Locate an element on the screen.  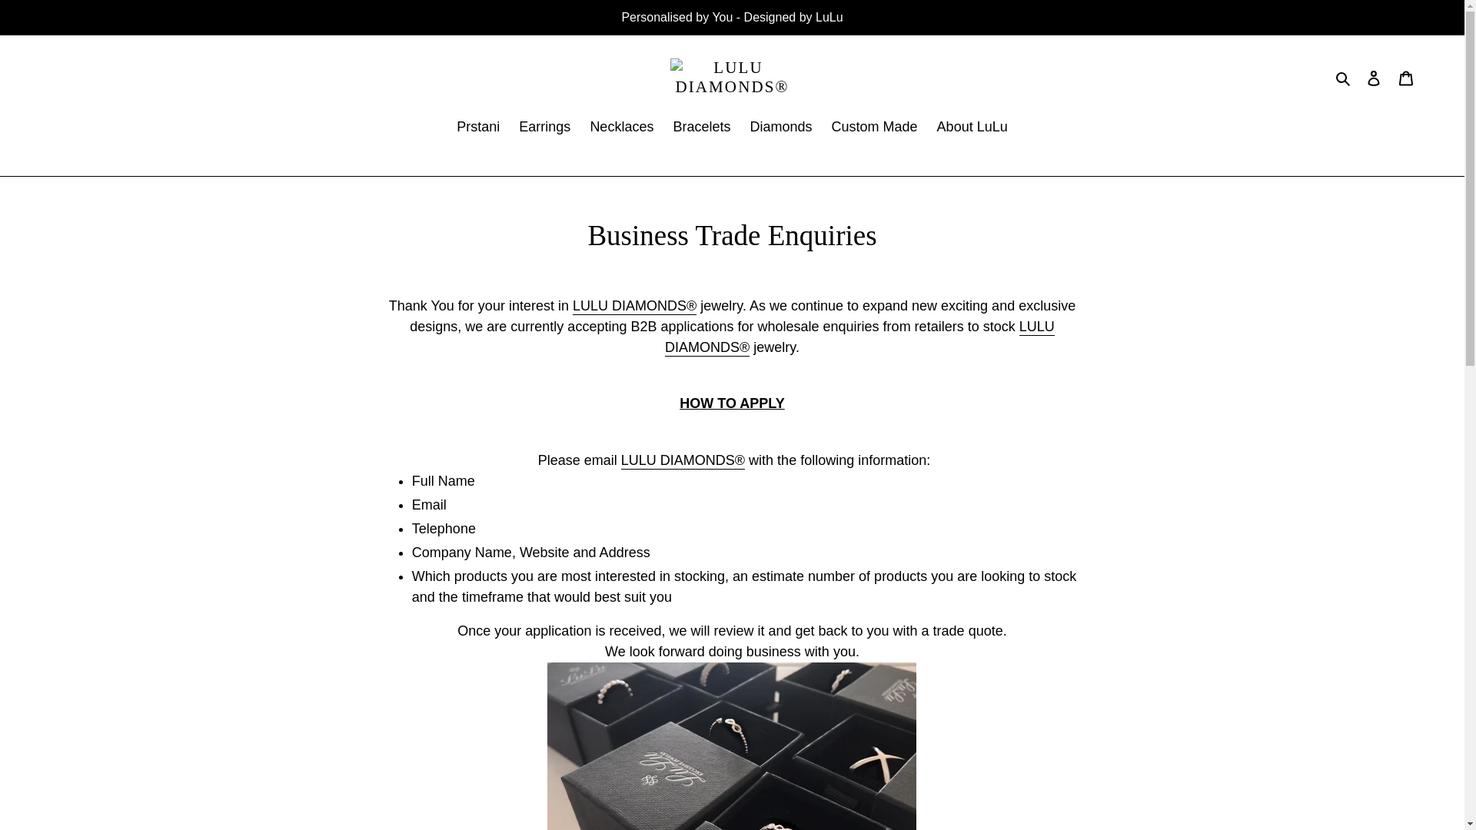
Custom Made is located at coordinates (874, 128).